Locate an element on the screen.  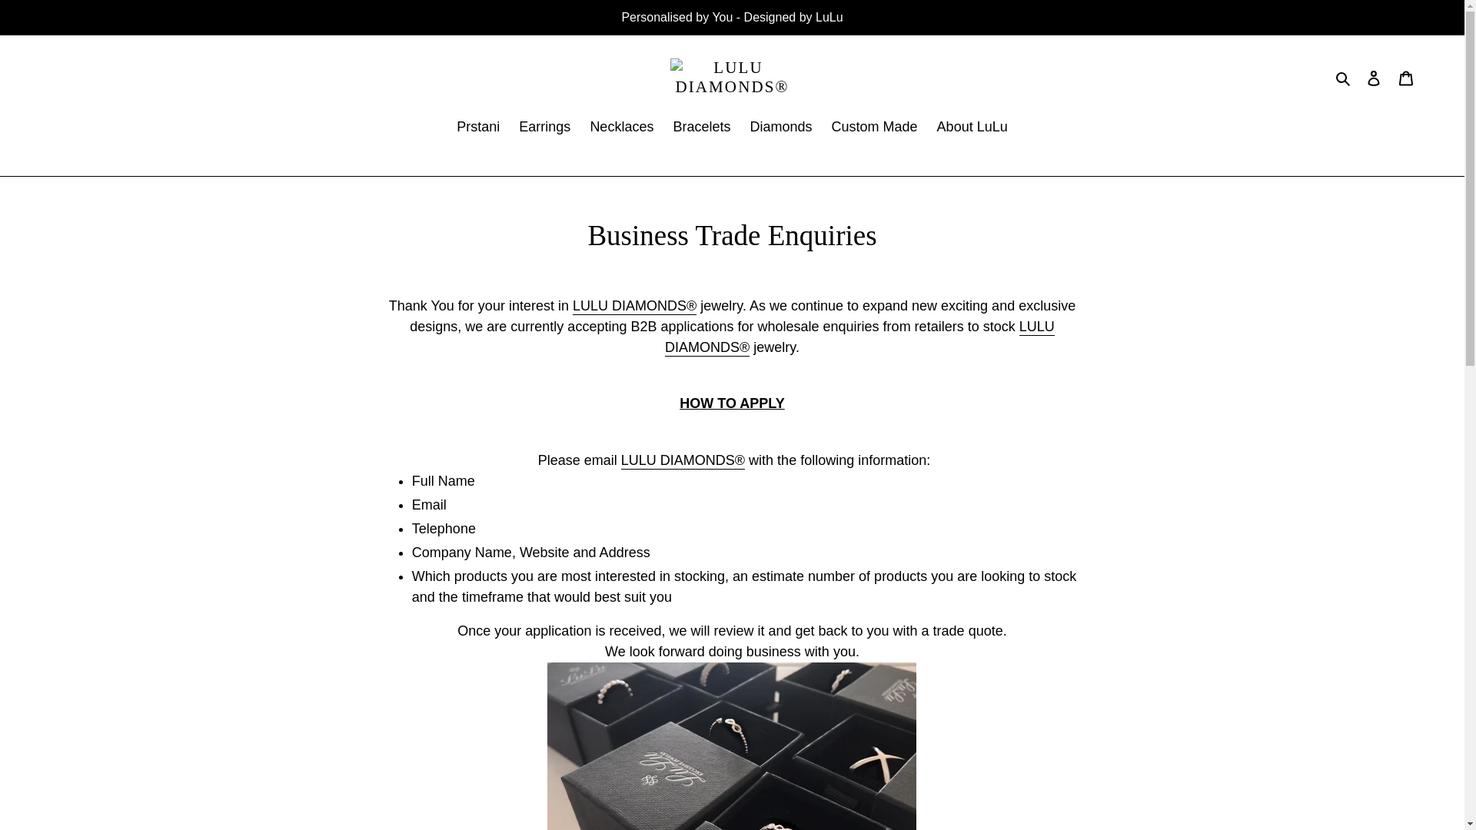
Custom Made is located at coordinates (874, 128).